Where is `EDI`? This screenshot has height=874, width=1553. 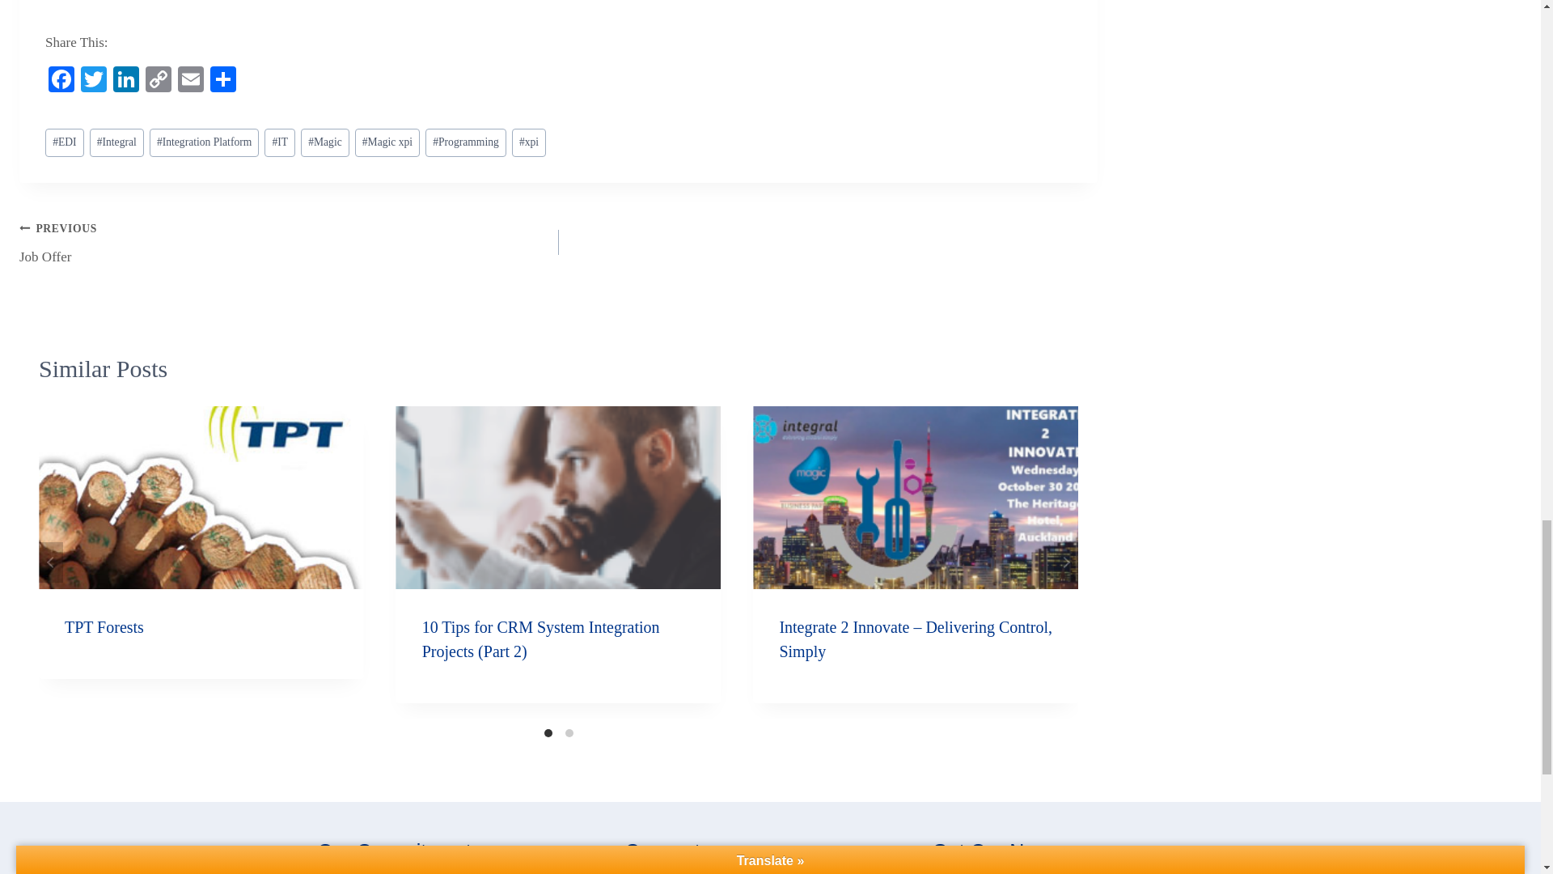 EDI is located at coordinates (64, 142).